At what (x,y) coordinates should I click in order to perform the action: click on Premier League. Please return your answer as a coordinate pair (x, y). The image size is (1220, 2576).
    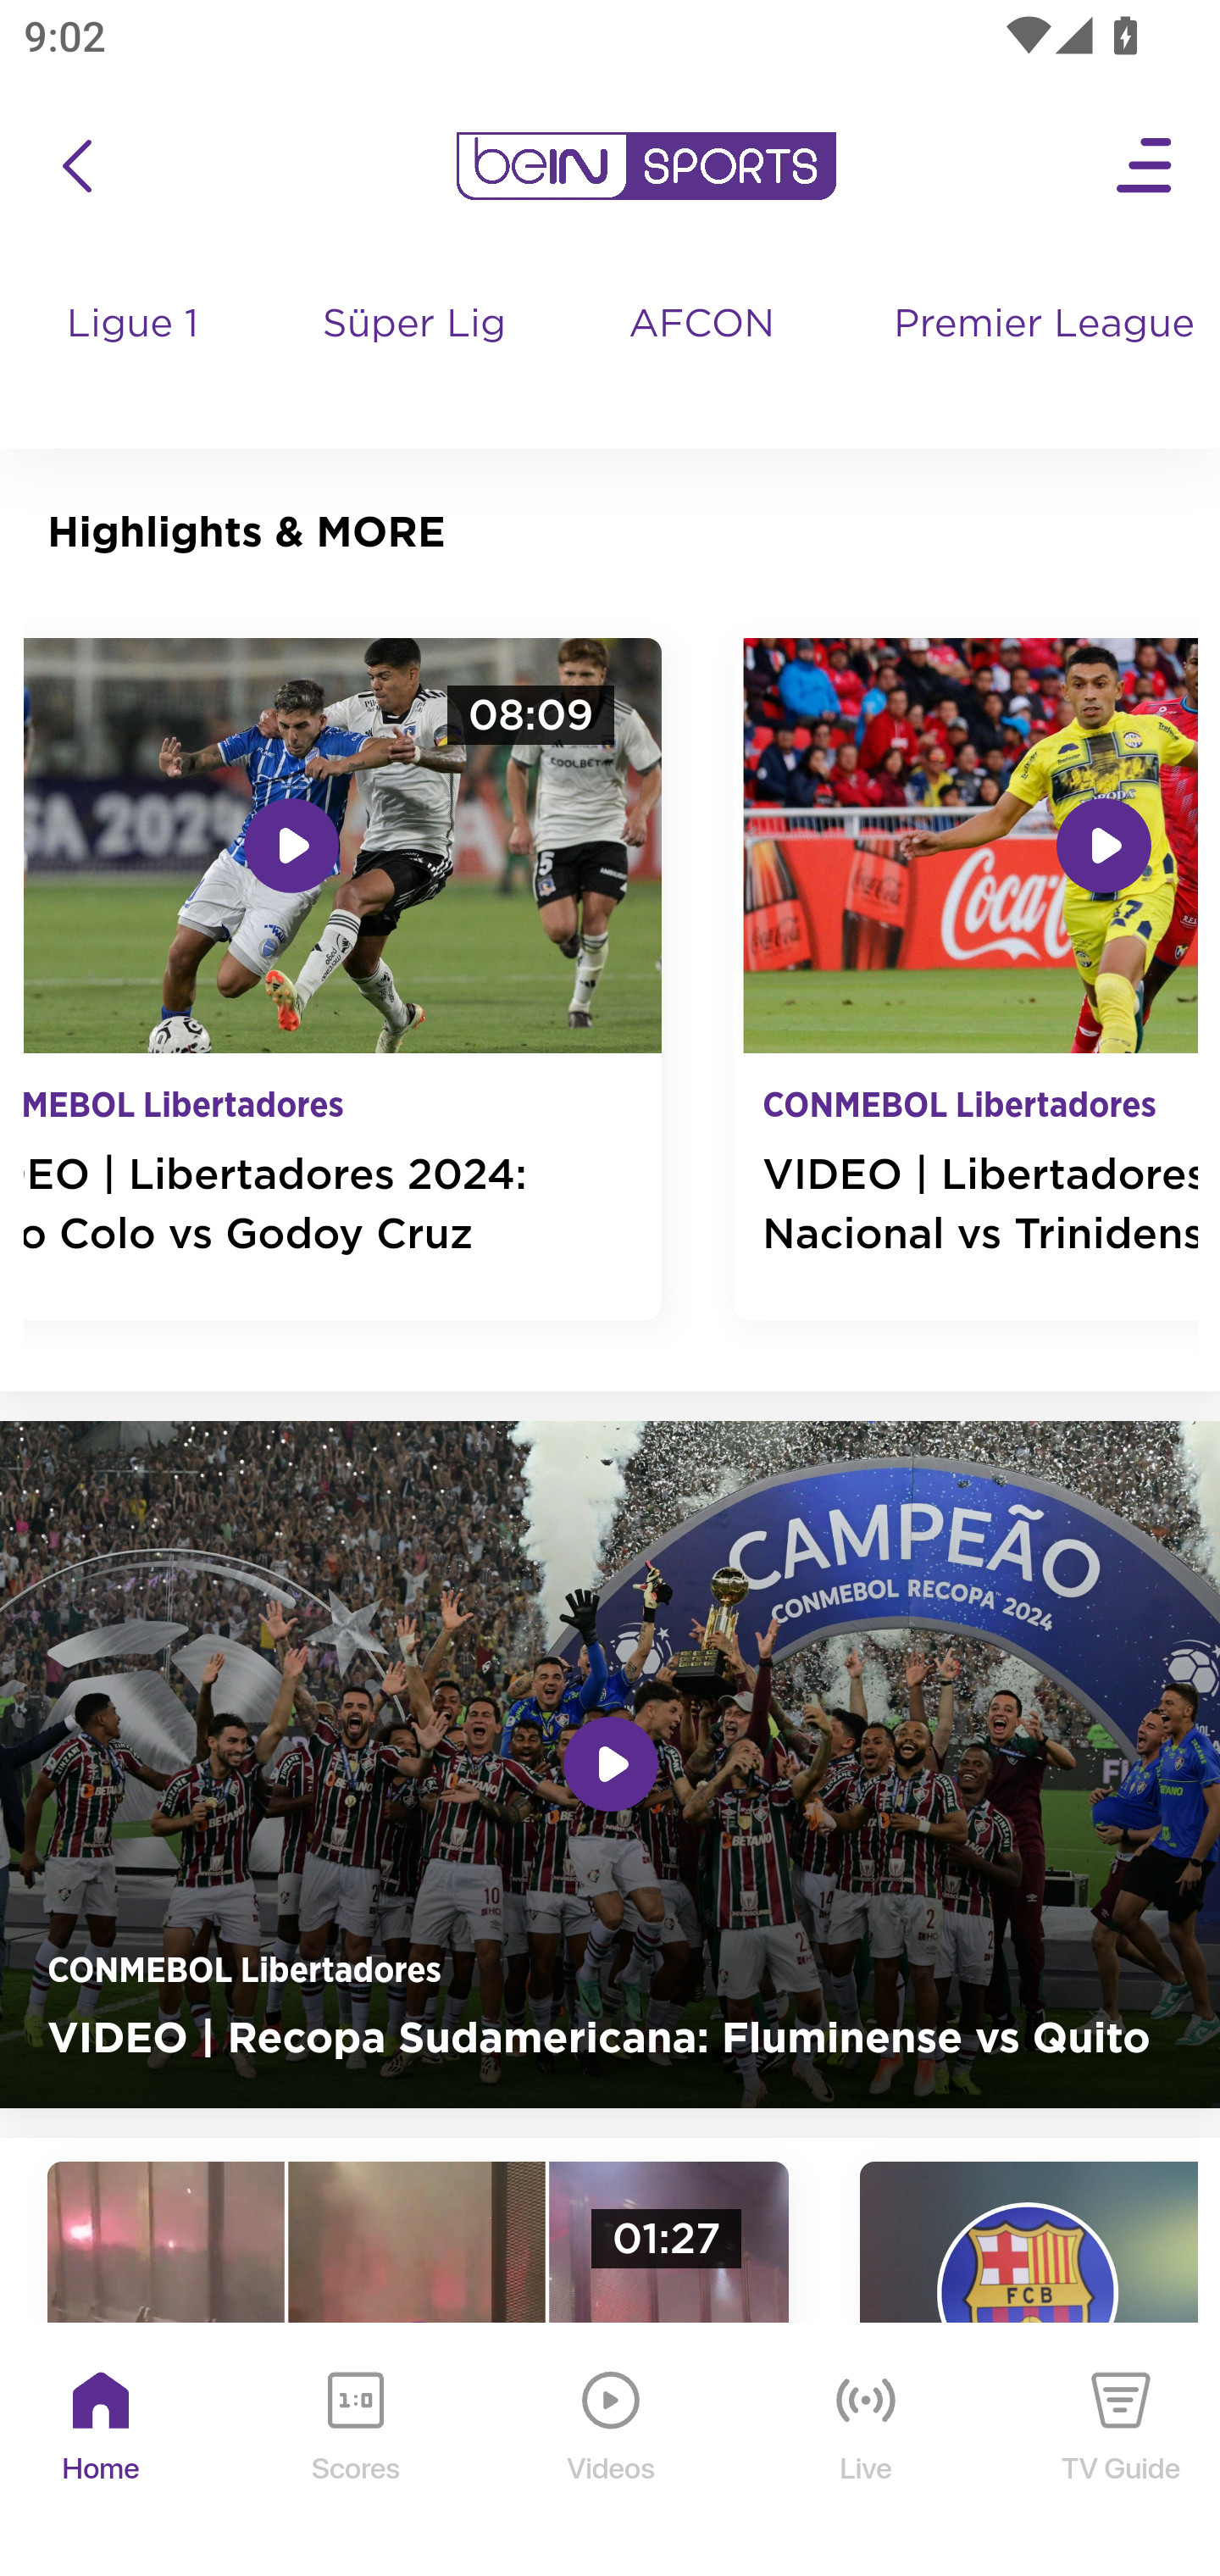
    Looking at the image, I should click on (1044, 325).